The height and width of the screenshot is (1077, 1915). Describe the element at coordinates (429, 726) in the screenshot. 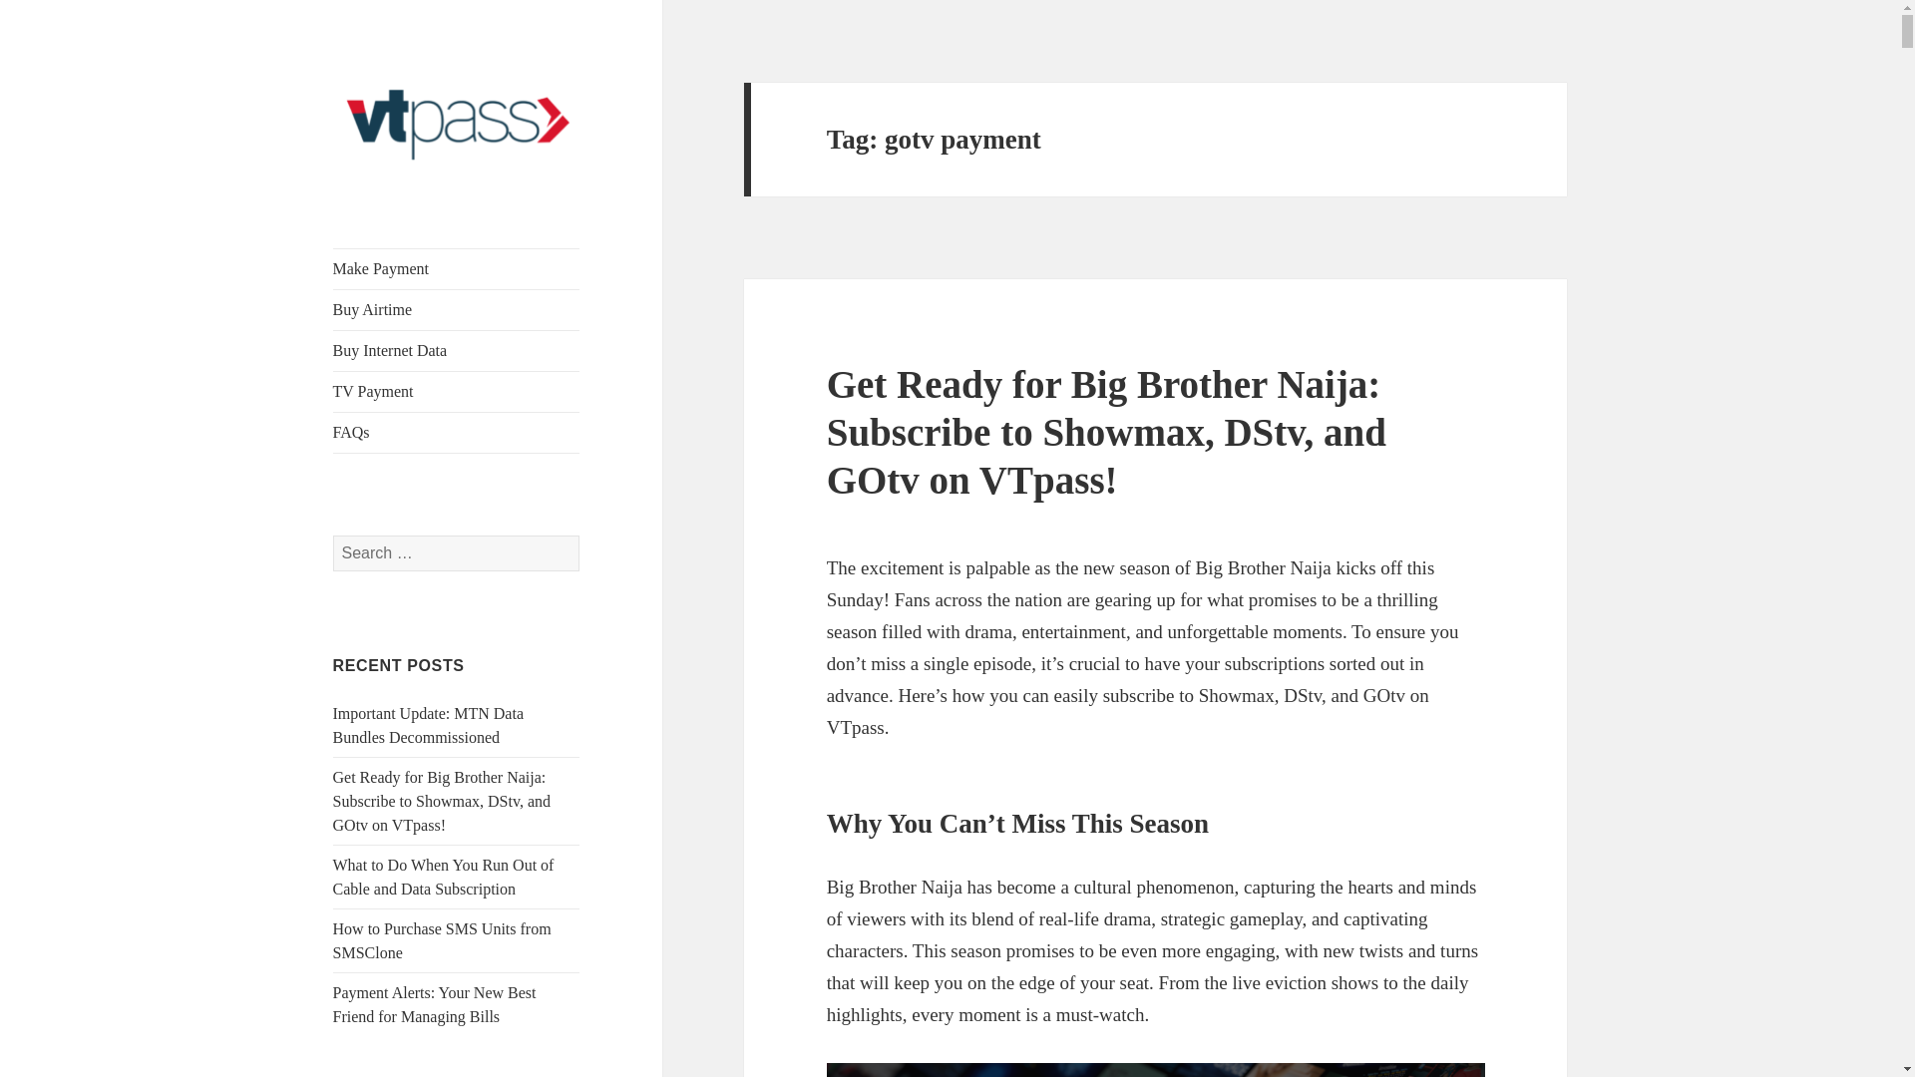

I see `Important Update: MTN Data Bundles Decommissioned` at that location.